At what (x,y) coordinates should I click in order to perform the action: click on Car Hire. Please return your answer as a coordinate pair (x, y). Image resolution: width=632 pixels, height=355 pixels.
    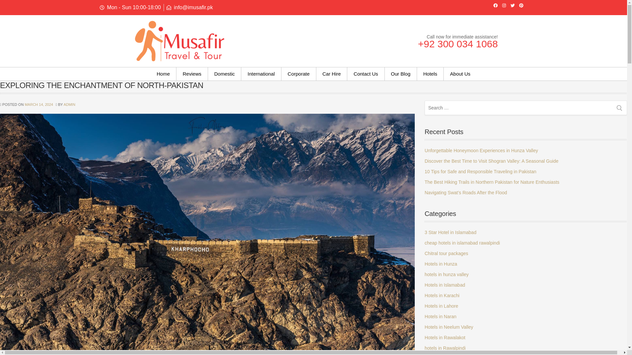
    Looking at the image, I should click on (331, 74).